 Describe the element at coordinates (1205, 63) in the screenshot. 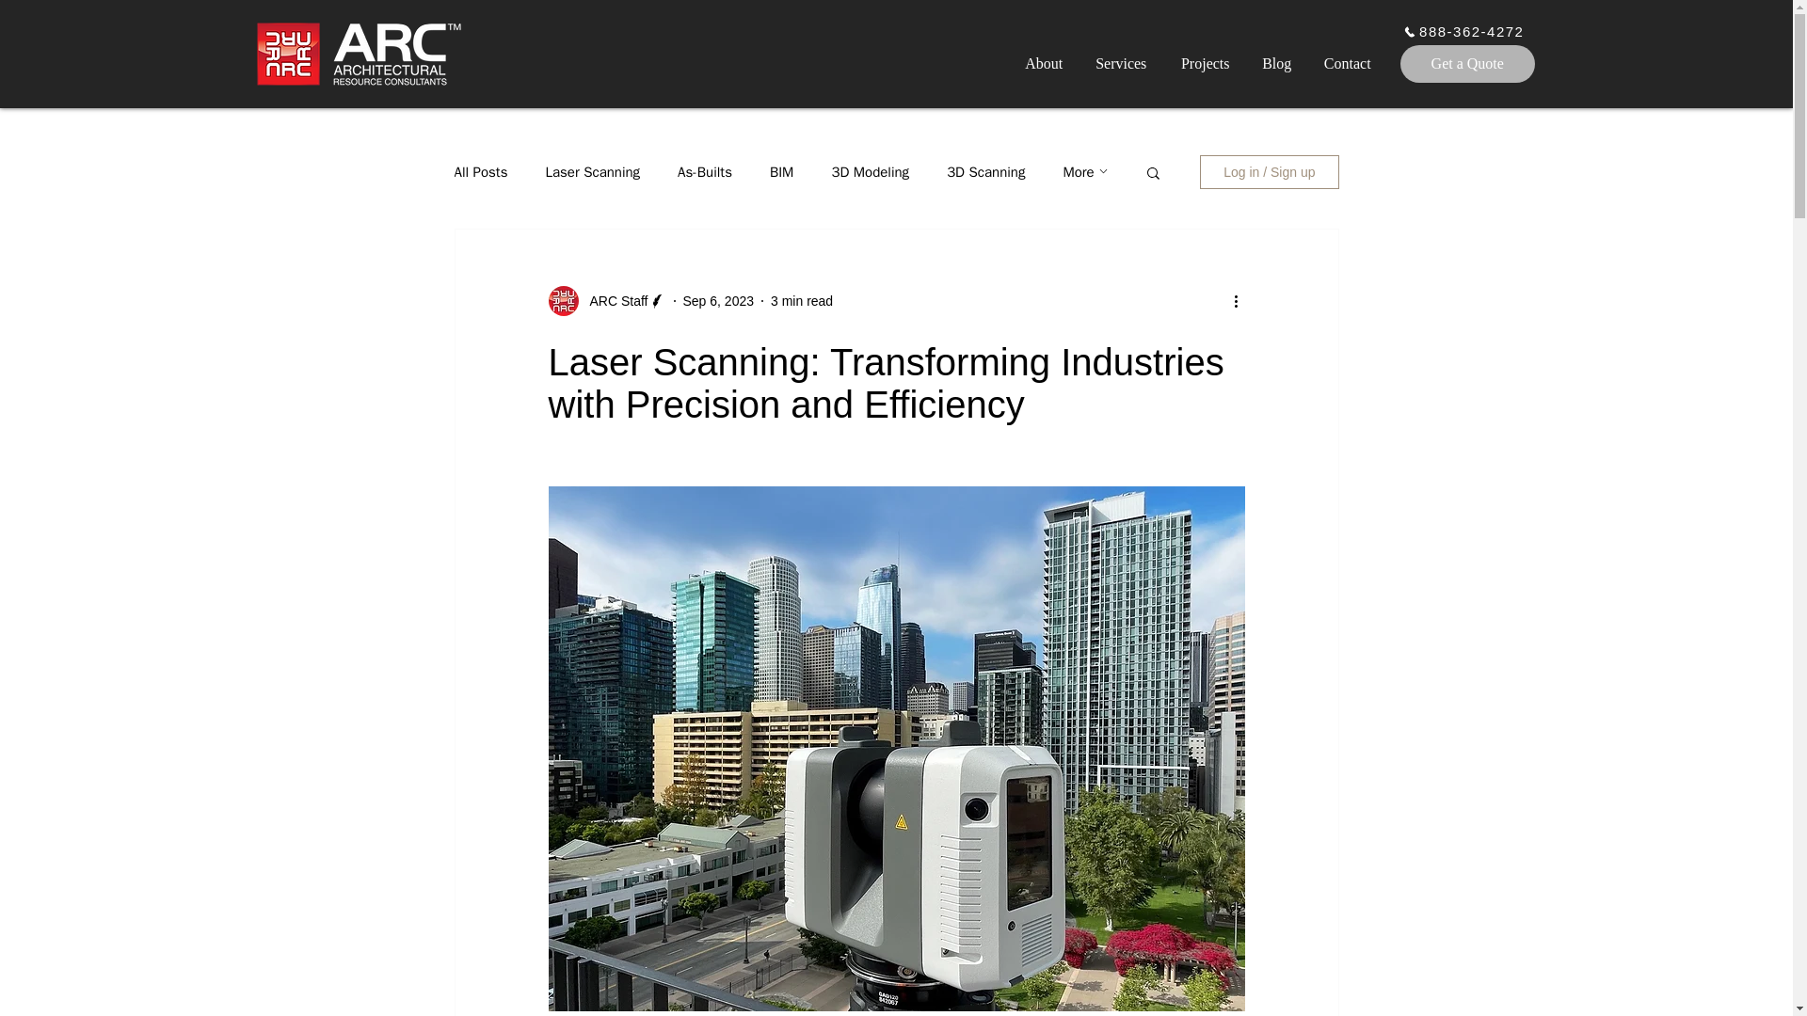

I see `Projects` at that location.